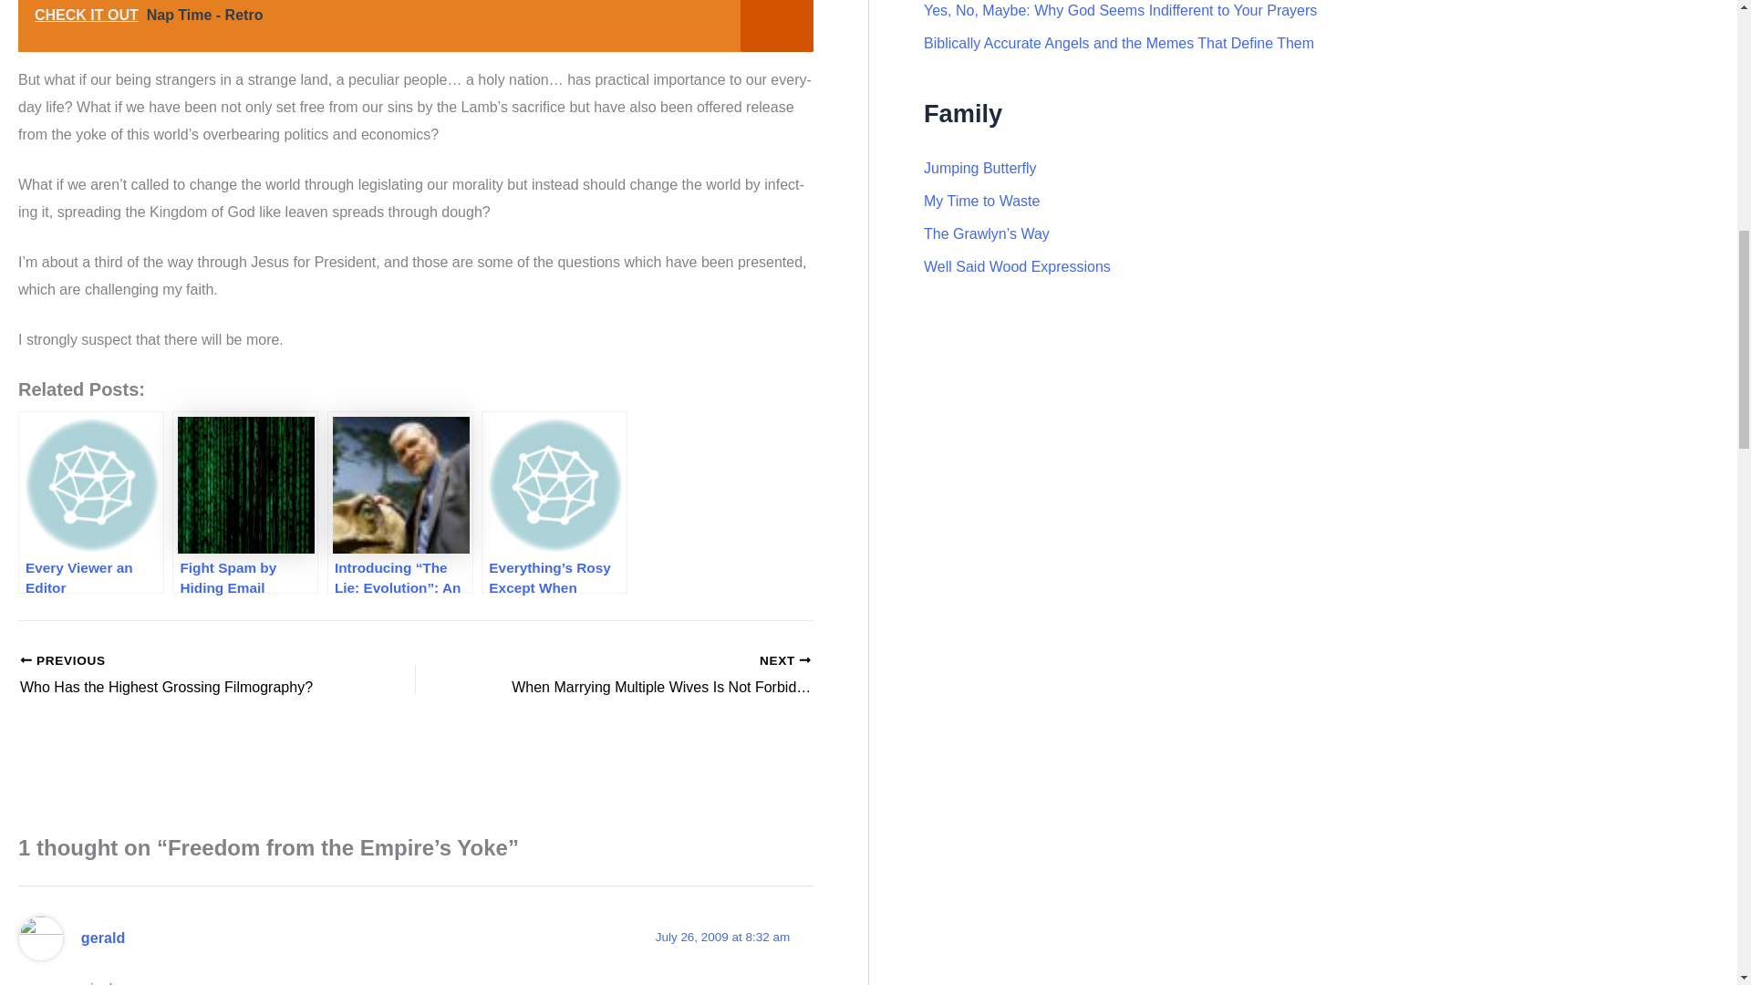 This screenshot has height=985, width=1751. Describe the element at coordinates (981, 201) in the screenshot. I see `my dad's website` at that location.